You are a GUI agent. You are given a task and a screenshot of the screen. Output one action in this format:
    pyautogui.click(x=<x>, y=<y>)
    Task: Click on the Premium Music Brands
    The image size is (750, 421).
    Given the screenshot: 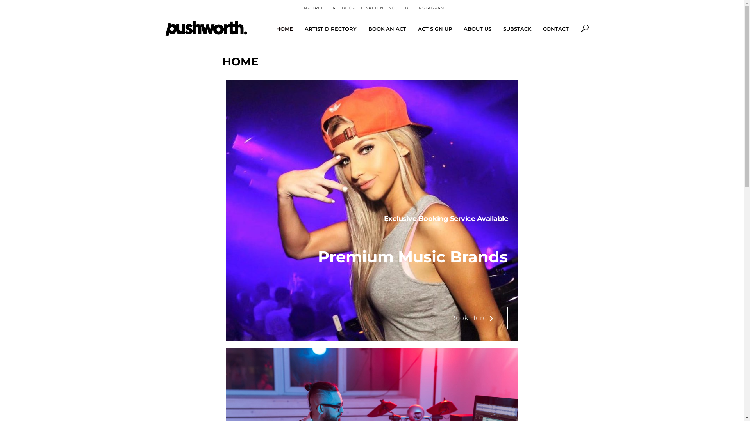 What is the action you would take?
    pyautogui.click(x=372, y=257)
    